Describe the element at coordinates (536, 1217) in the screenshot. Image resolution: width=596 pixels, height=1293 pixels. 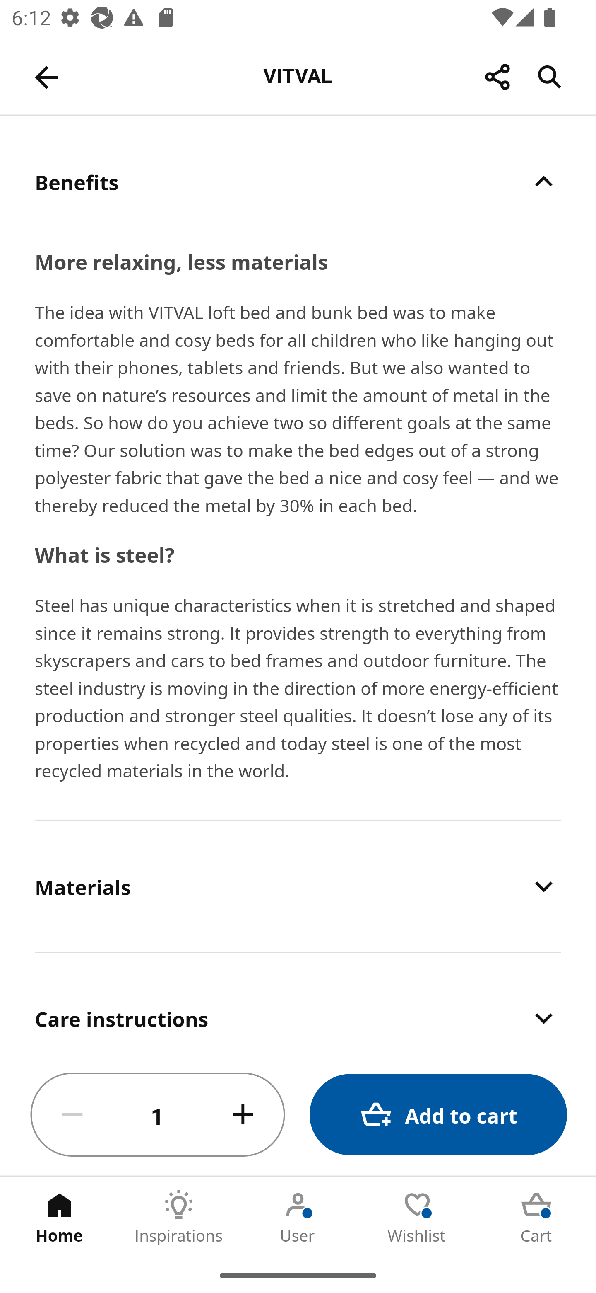
I see `Cart
Tab 5 of 5` at that location.